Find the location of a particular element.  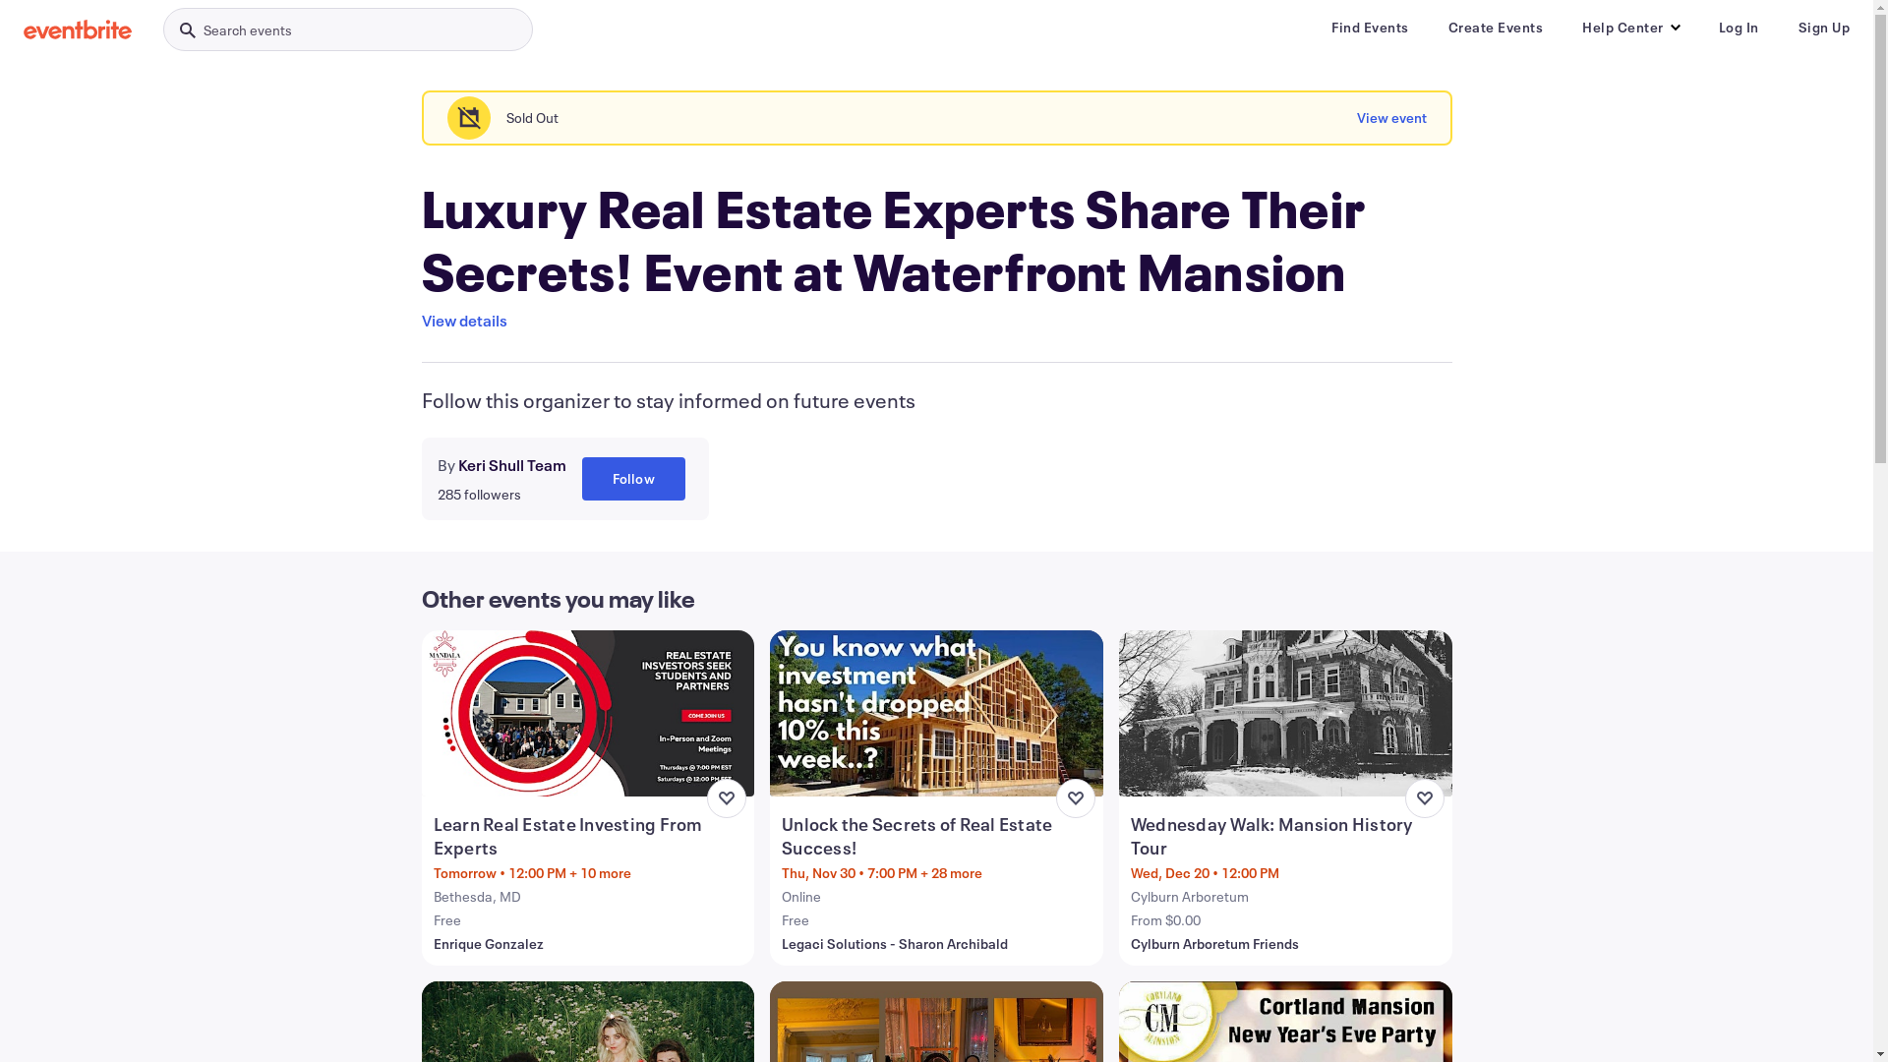

Search events is located at coordinates (348, 29).